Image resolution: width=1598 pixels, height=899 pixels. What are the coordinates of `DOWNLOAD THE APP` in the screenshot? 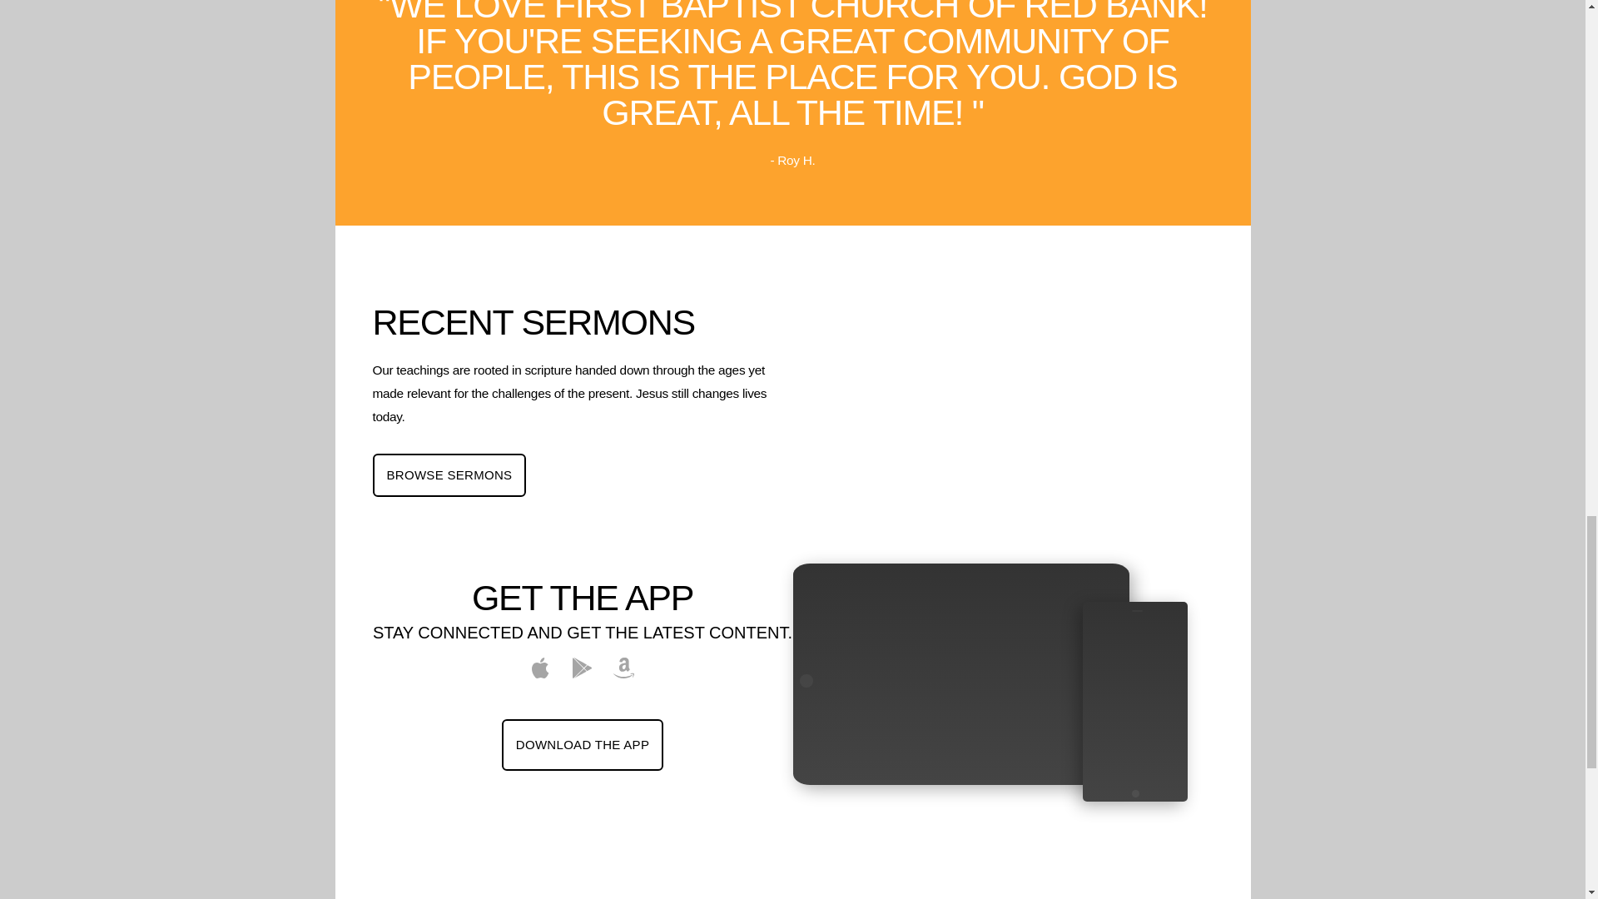 It's located at (582, 744).